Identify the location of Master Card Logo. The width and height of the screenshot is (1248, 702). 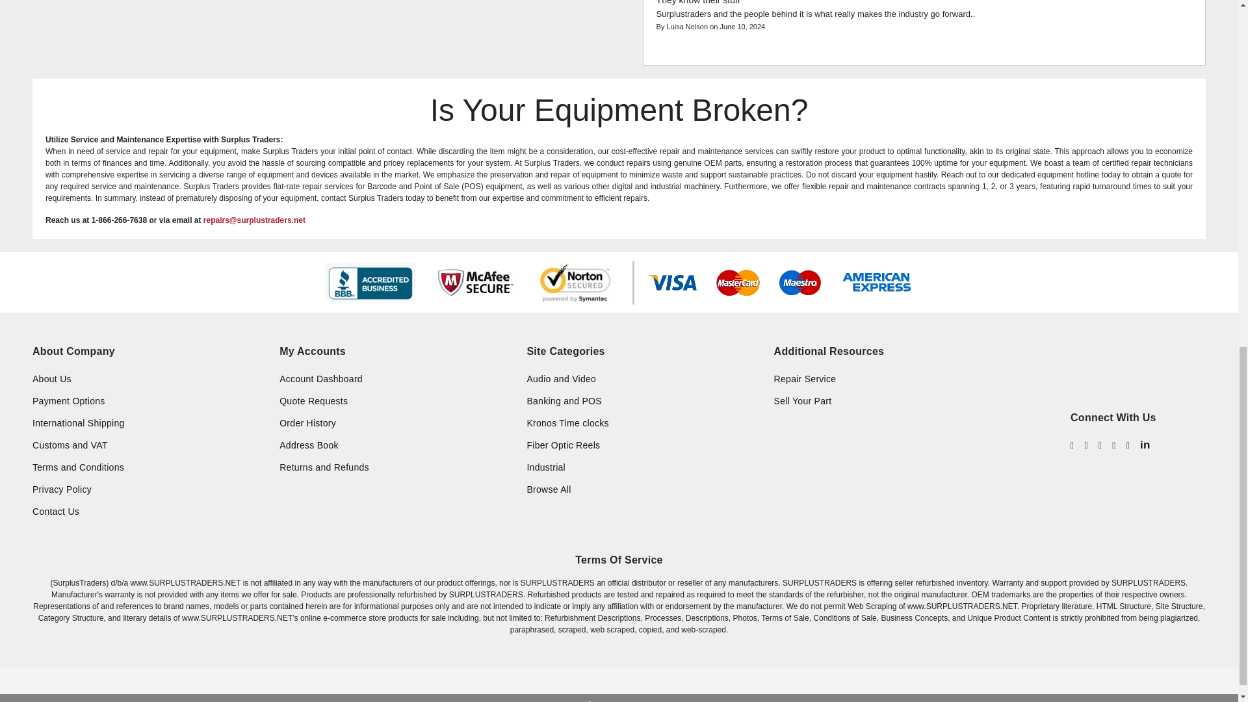
(738, 282).